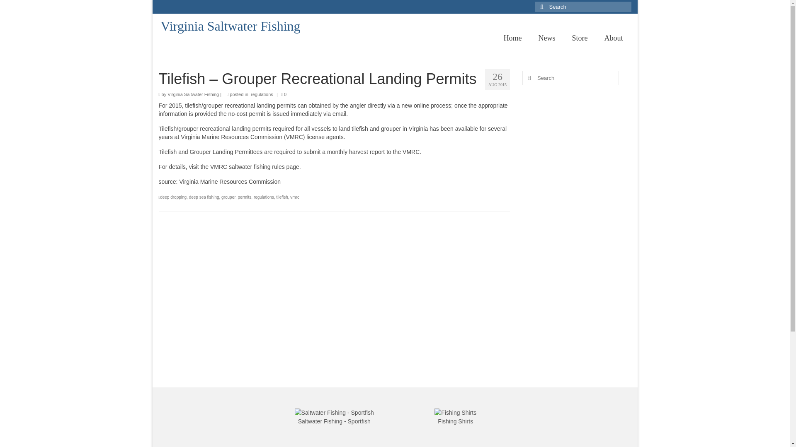  Describe the element at coordinates (294, 197) in the screenshot. I see `vmrc` at that location.